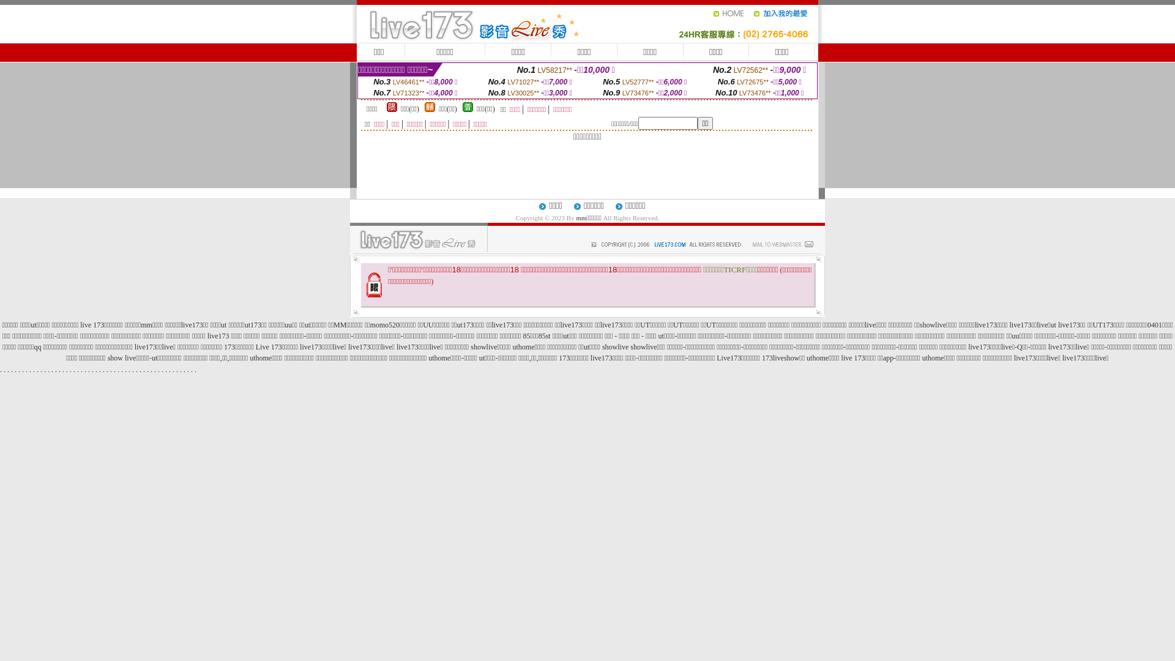 The width and height of the screenshot is (1175, 661). What do you see at coordinates (174, 370) in the screenshot?
I see `.` at bounding box center [174, 370].